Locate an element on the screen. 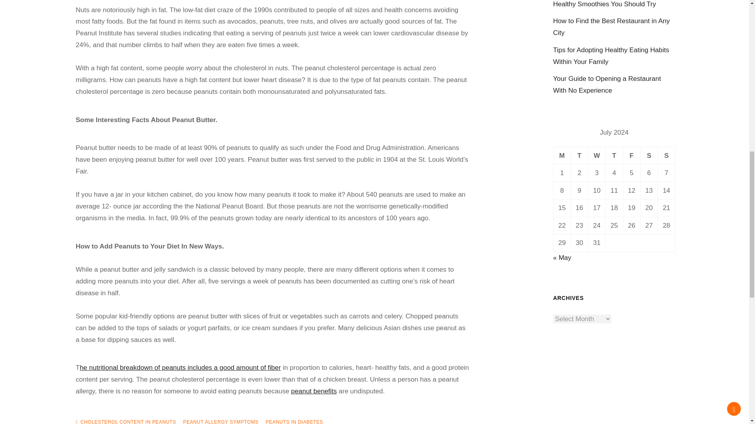 Image resolution: width=755 pixels, height=424 pixels. PEANUT ALLERGY SYMPTOMS is located at coordinates (221, 422).